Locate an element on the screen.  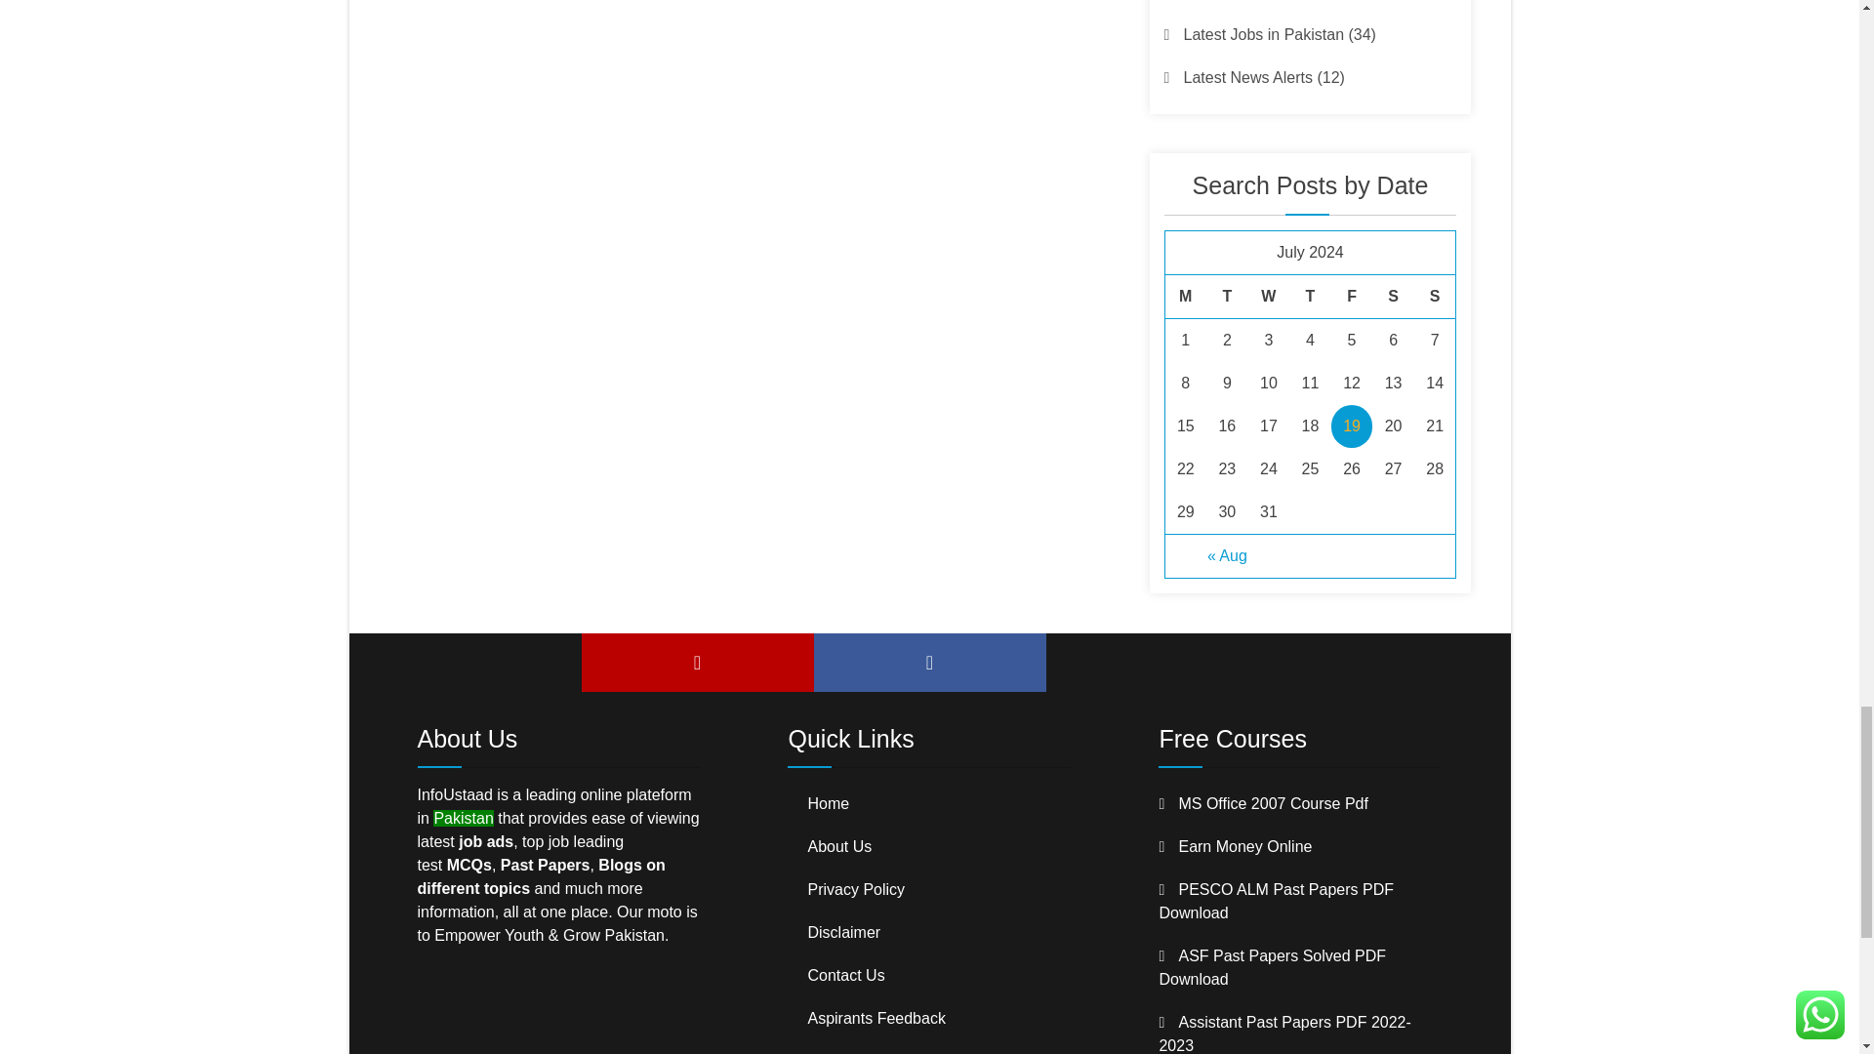
Friday is located at coordinates (1352, 297).